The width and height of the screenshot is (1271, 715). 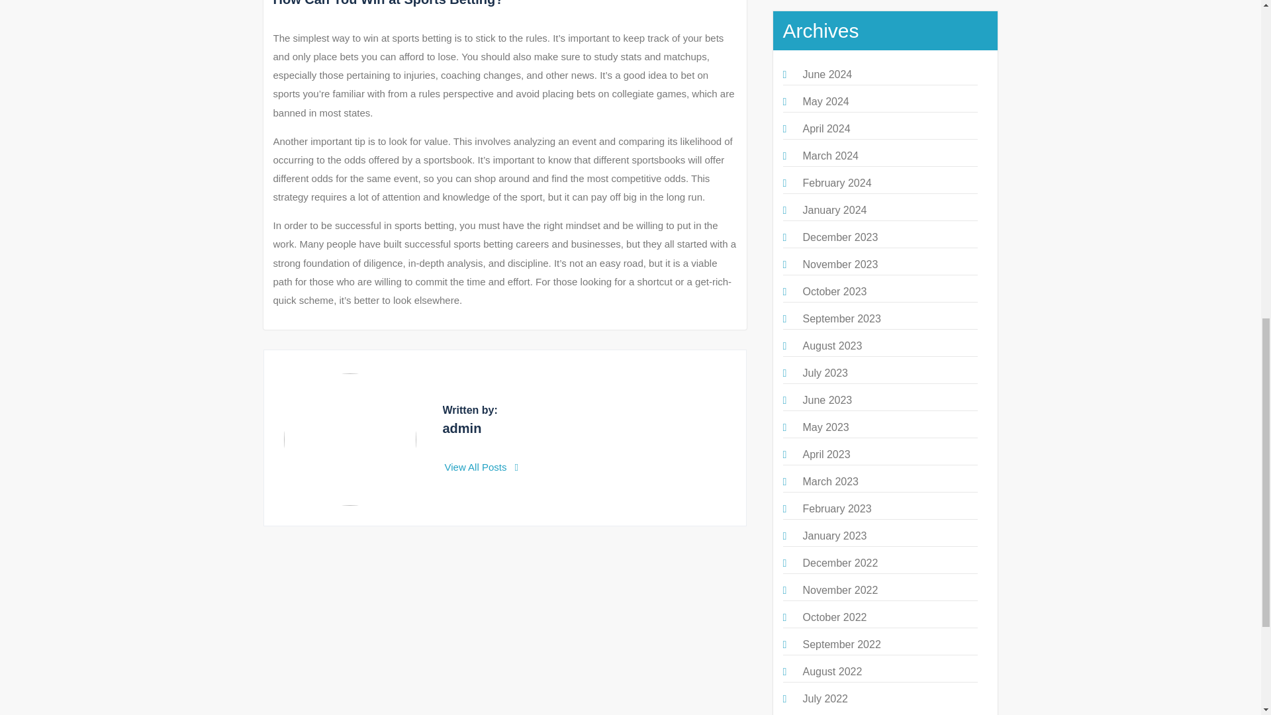 I want to click on June 2024, so click(x=826, y=74).